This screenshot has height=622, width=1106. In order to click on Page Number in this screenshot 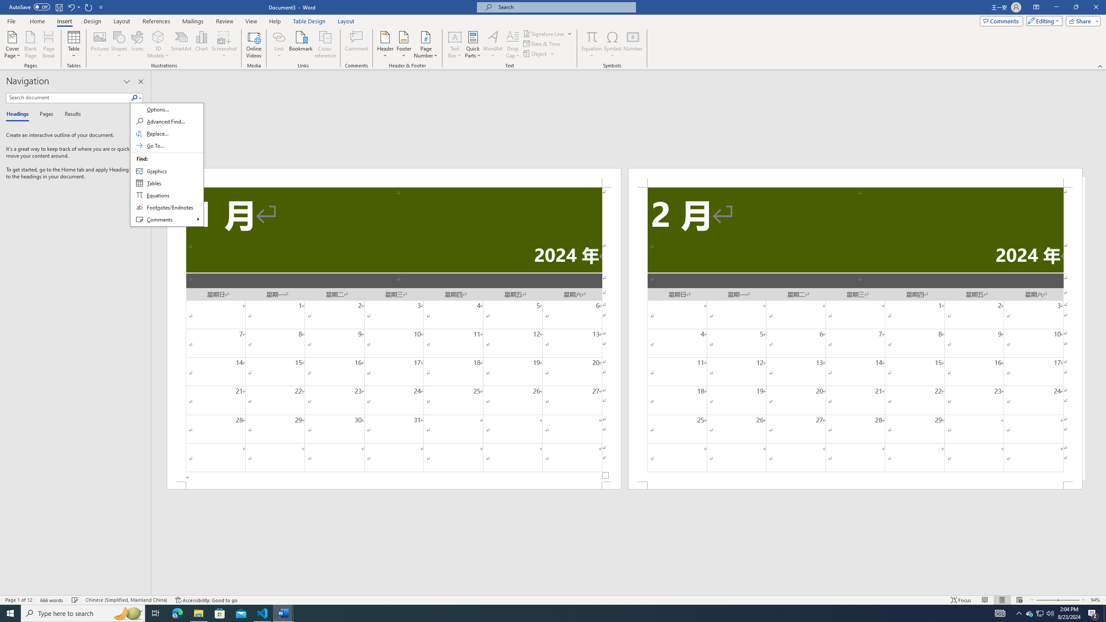, I will do `click(426, 44)`.